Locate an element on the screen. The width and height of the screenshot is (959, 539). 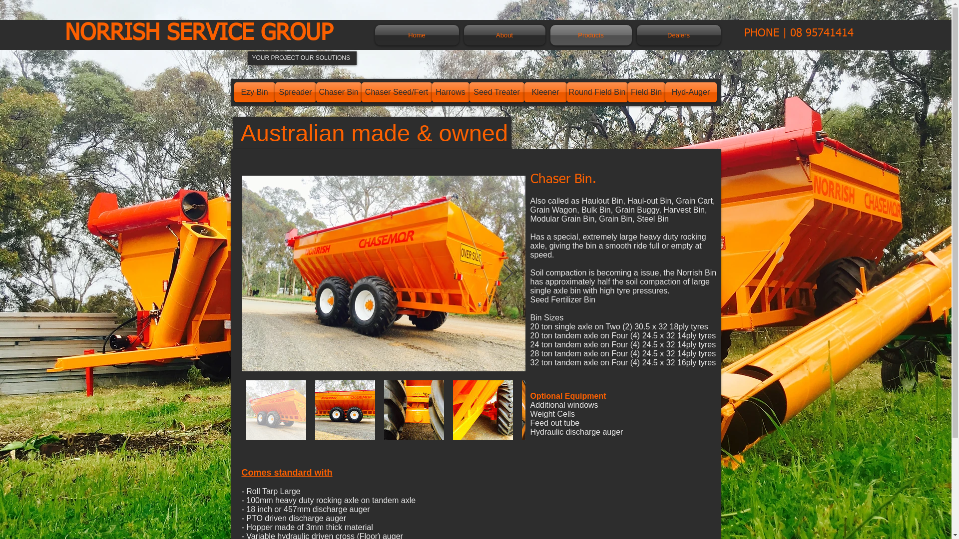
Harrows is located at coordinates (451, 92).